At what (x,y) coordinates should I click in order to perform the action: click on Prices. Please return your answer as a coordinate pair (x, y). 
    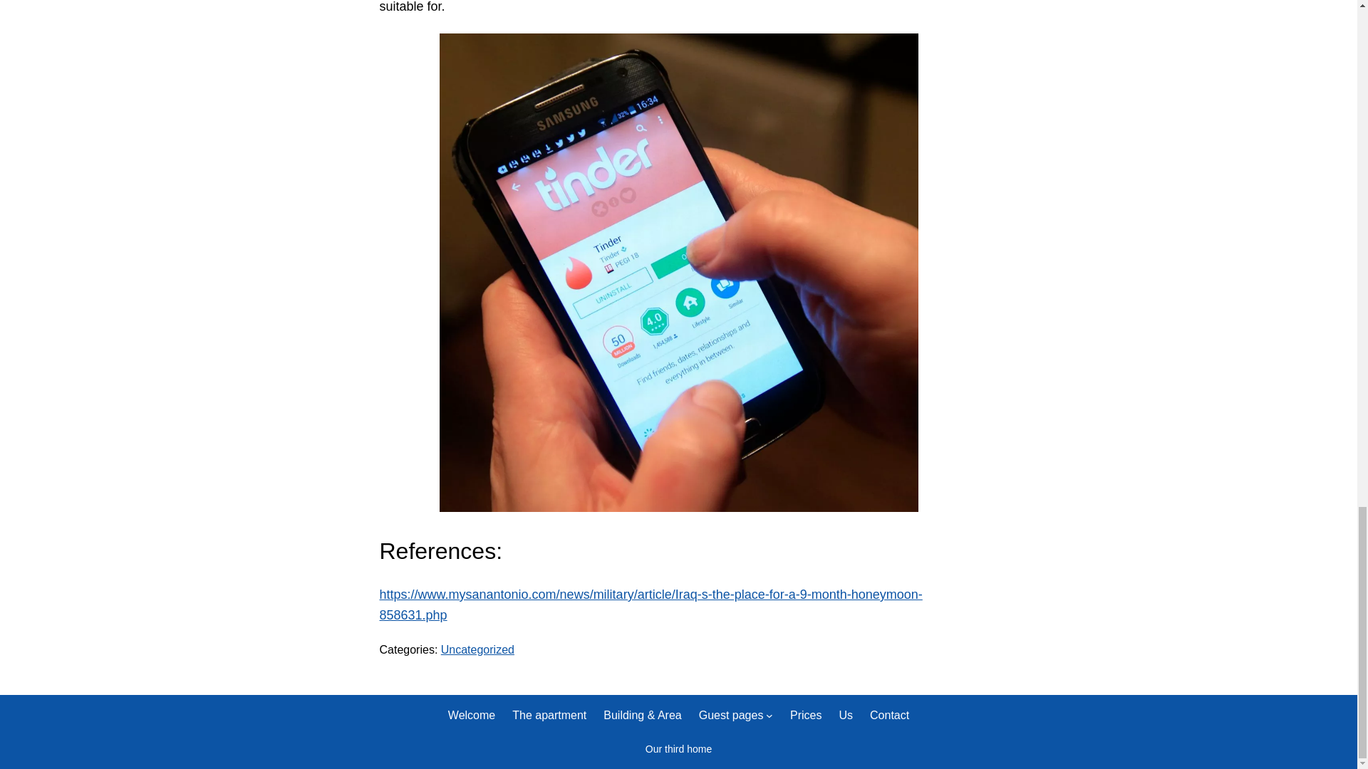
    Looking at the image, I should click on (806, 716).